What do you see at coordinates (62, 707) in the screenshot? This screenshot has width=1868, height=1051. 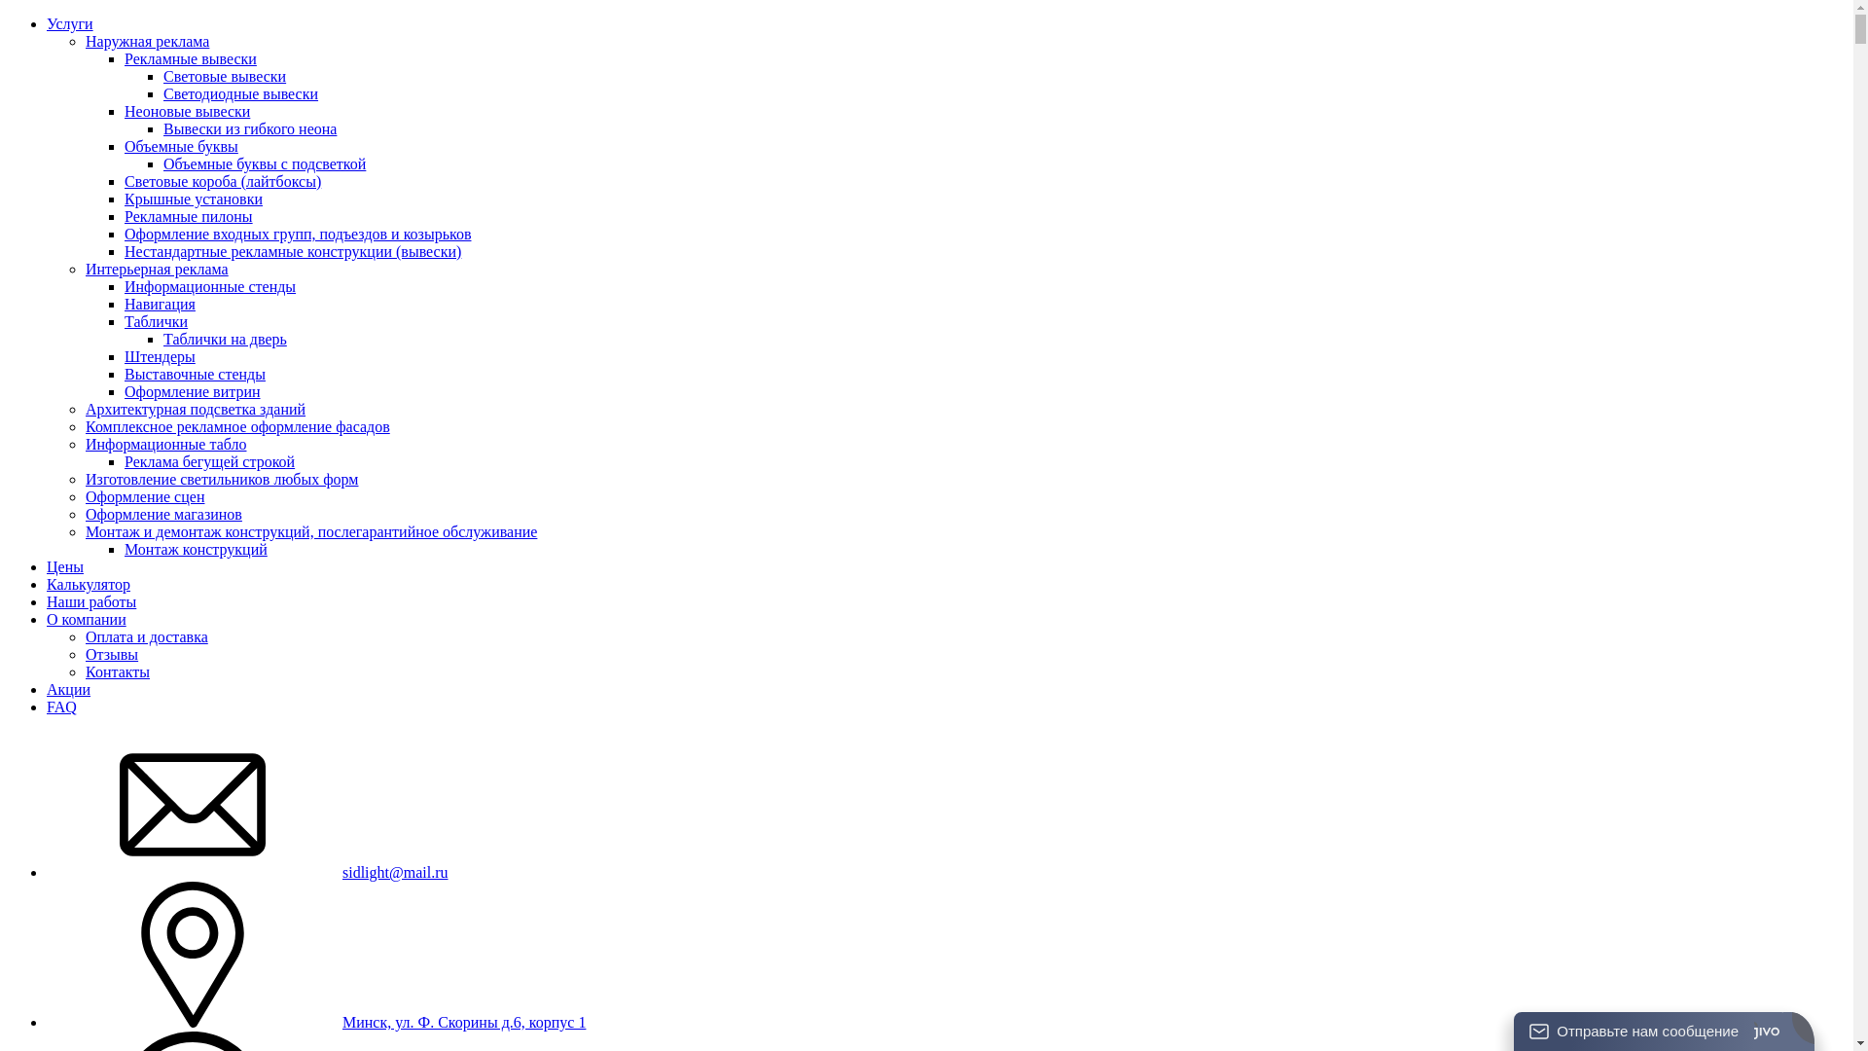 I see `FAQ` at bounding box center [62, 707].